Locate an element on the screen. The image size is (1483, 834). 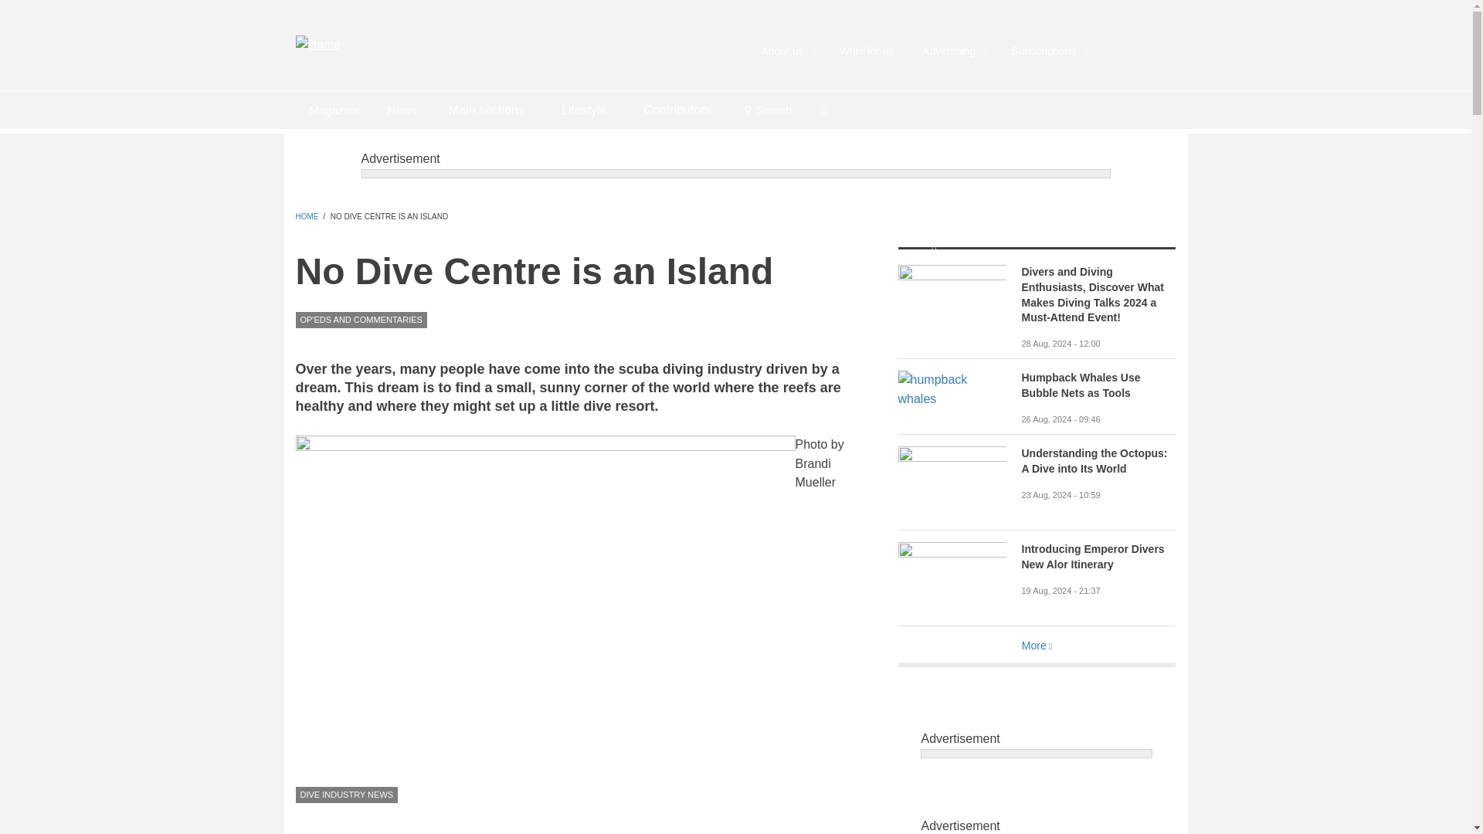
Advertising is located at coordinates (952, 51).